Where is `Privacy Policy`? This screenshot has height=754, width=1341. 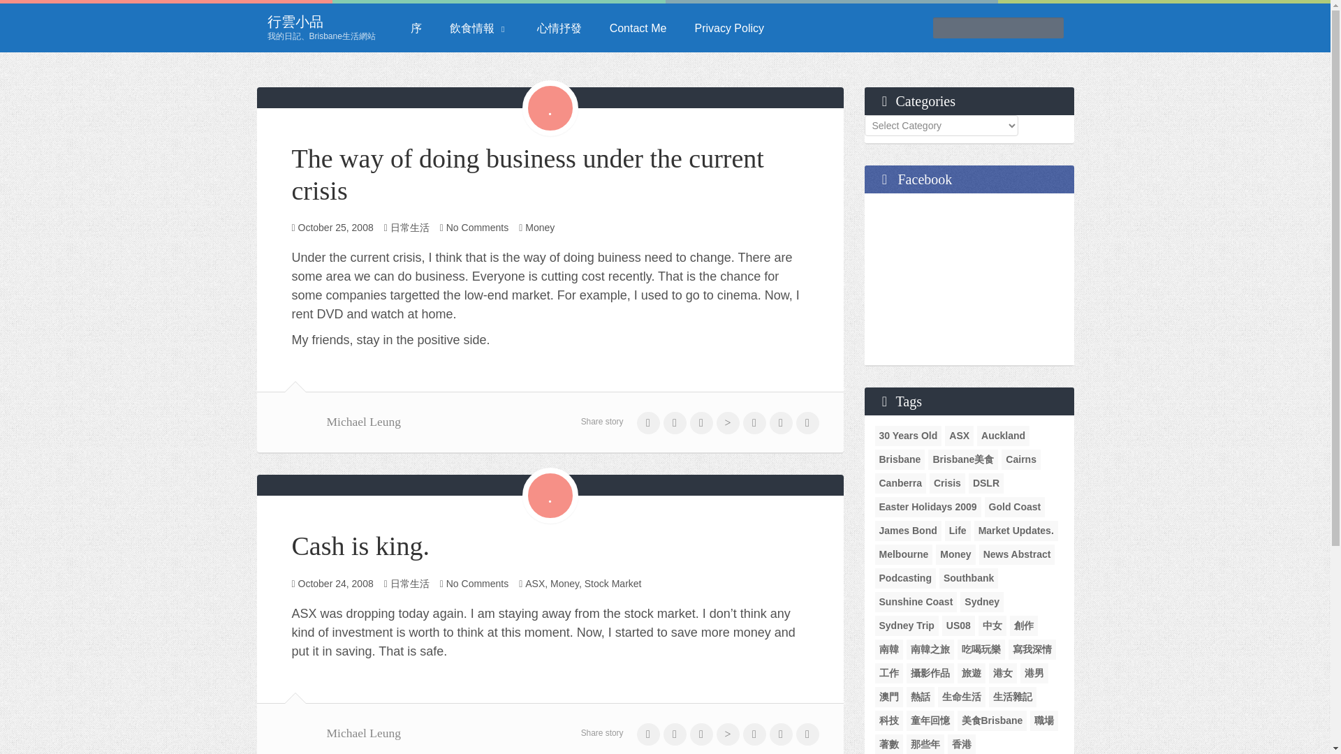 Privacy Policy is located at coordinates (728, 27).